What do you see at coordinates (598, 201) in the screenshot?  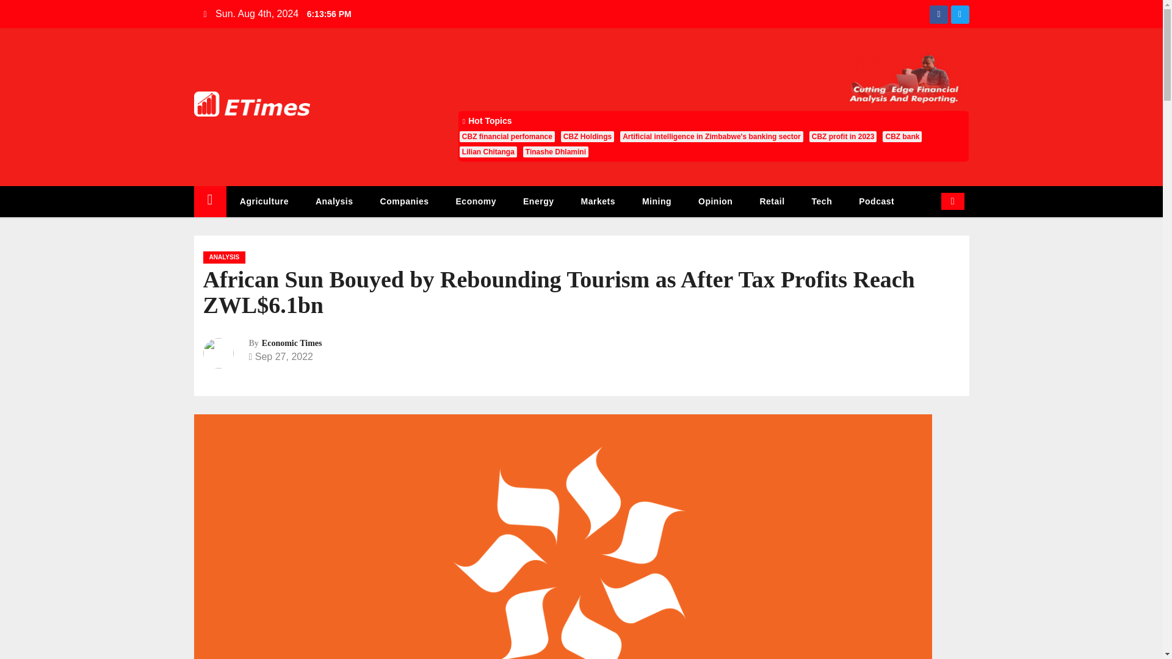 I see `Markets` at bounding box center [598, 201].